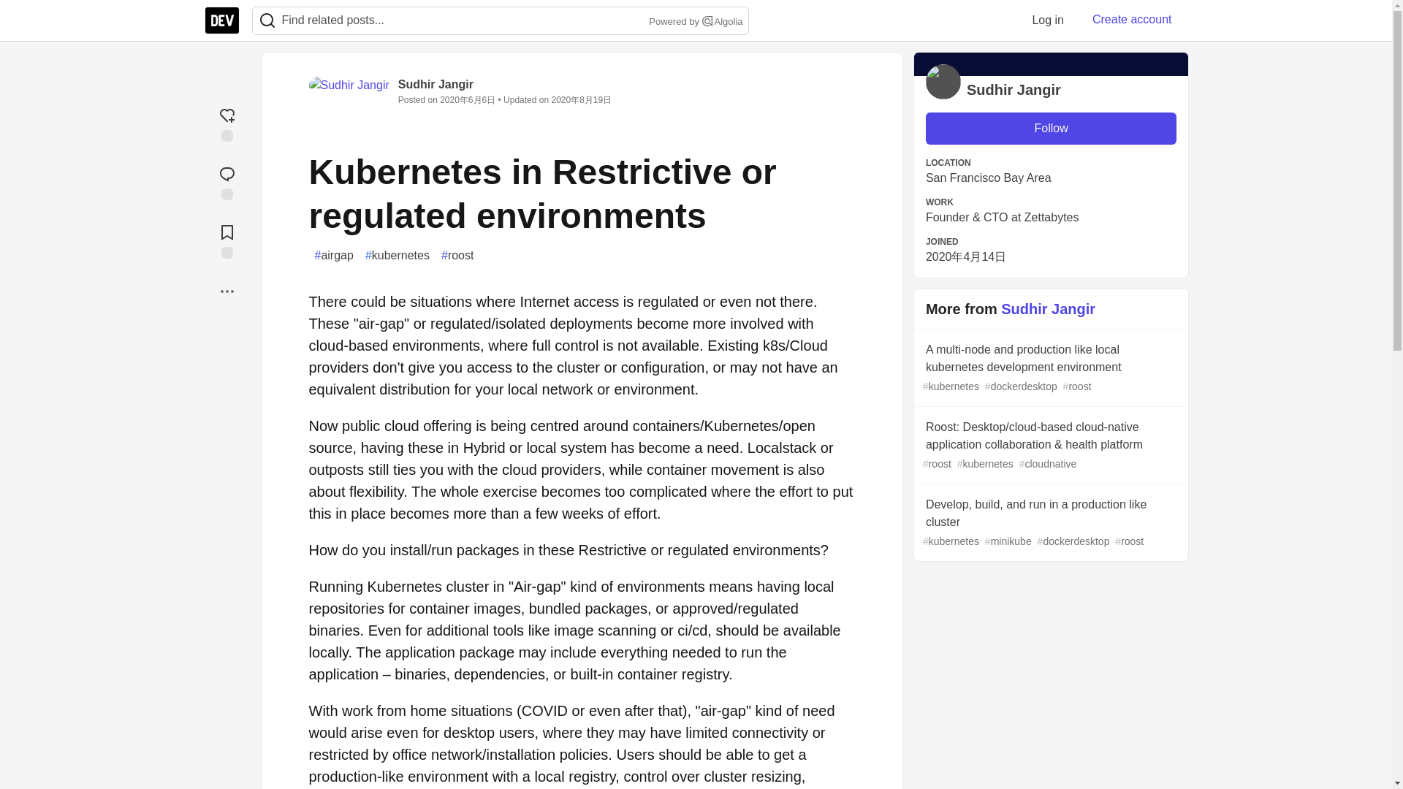 The height and width of the screenshot is (789, 1403). What do you see at coordinates (694, 22) in the screenshot?
I see `Powered by Search Algolia` at bounding box center [694, 22].